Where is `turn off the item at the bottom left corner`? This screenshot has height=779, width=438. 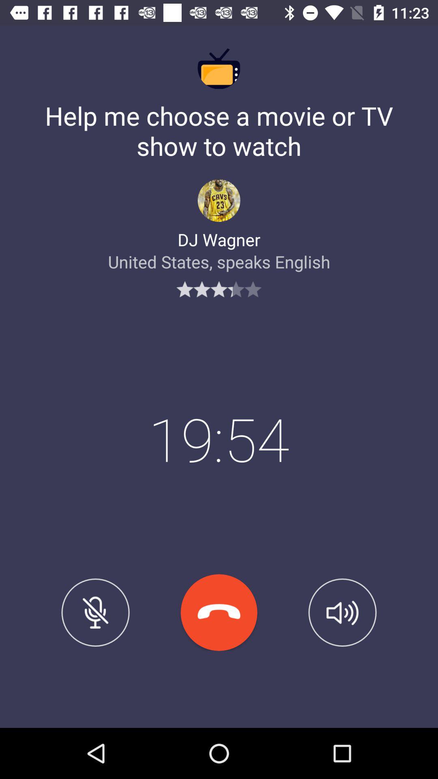 turn off the item at the bottom left corner is located at coordinates (95, 612).